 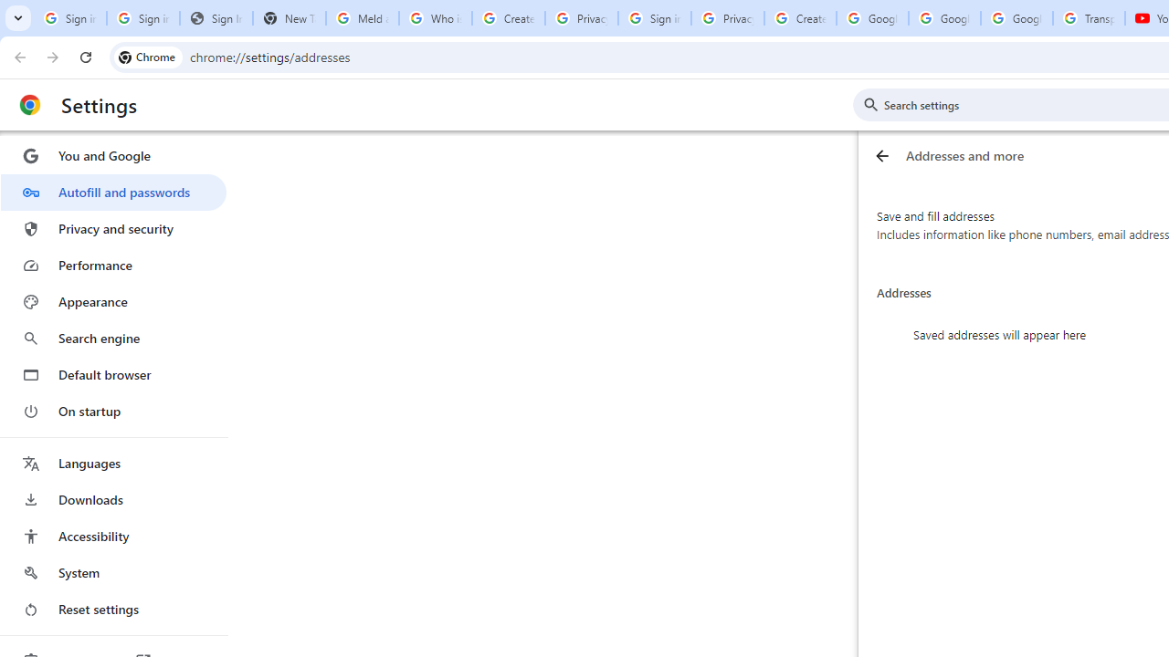 What do you see at coordinates (508, 18) in the screenshot?
I see `Create your Google Account` at bounding box center [508, 18].